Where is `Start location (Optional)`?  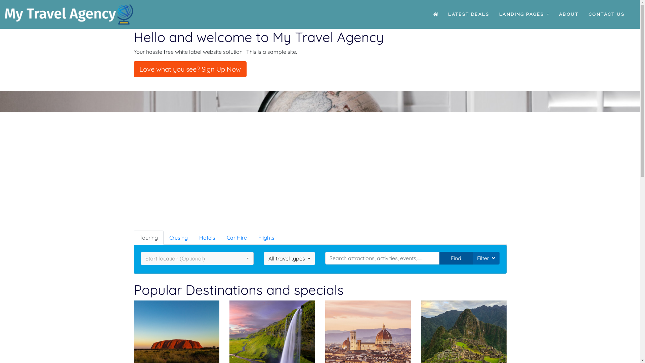
Start location (Optional) is located at coordinates (197, 258).